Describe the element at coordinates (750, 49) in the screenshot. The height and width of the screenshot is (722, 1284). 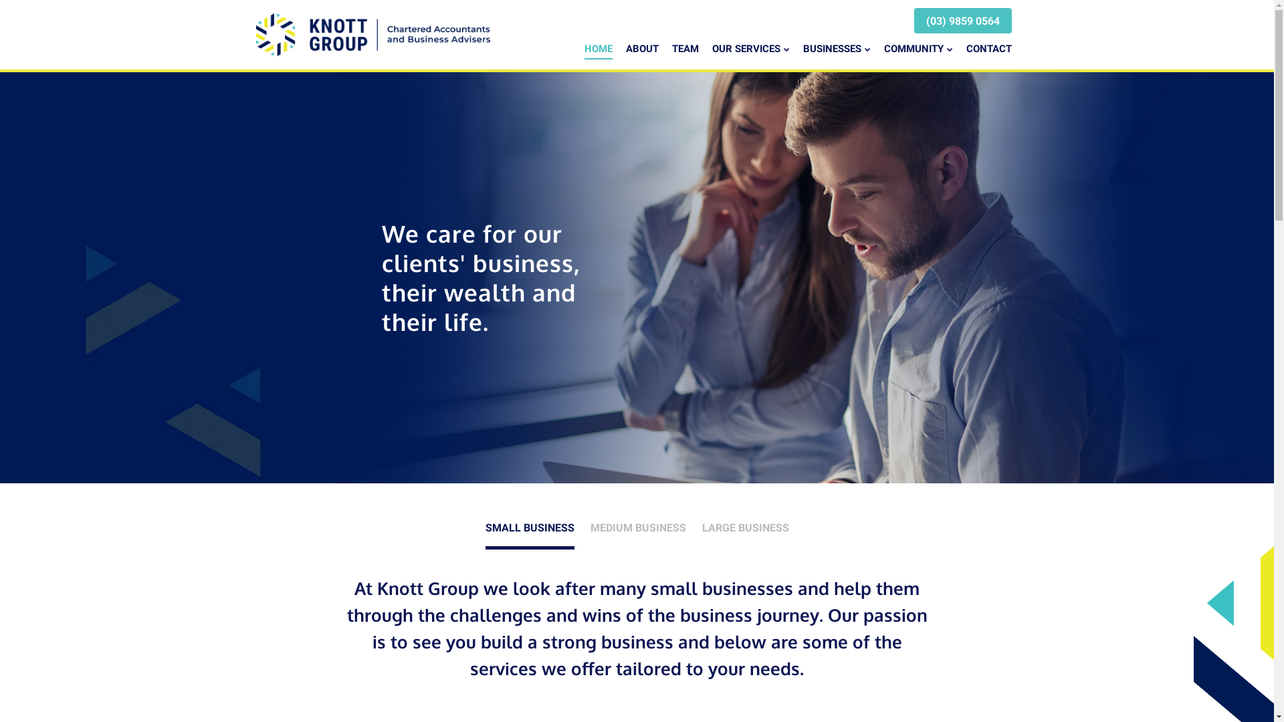
I see `OUR SERVICES` at that location.